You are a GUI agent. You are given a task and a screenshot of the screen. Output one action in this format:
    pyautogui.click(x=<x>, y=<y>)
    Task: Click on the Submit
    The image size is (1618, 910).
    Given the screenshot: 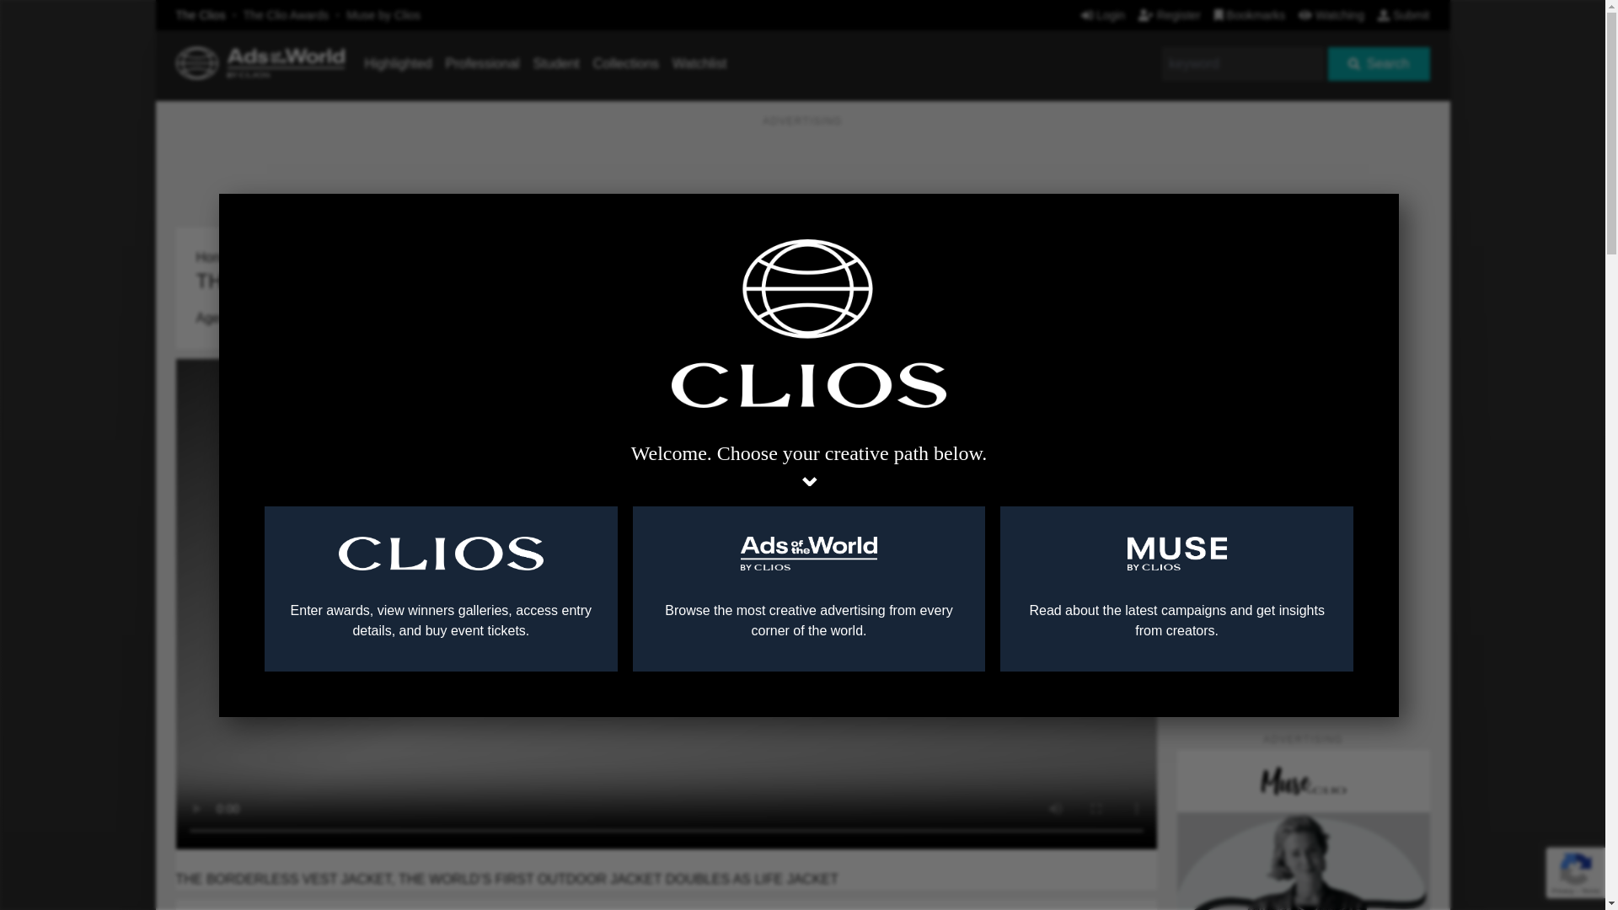 What is the action you would take?
    pyautogui.click(x=1404, y=14)
    